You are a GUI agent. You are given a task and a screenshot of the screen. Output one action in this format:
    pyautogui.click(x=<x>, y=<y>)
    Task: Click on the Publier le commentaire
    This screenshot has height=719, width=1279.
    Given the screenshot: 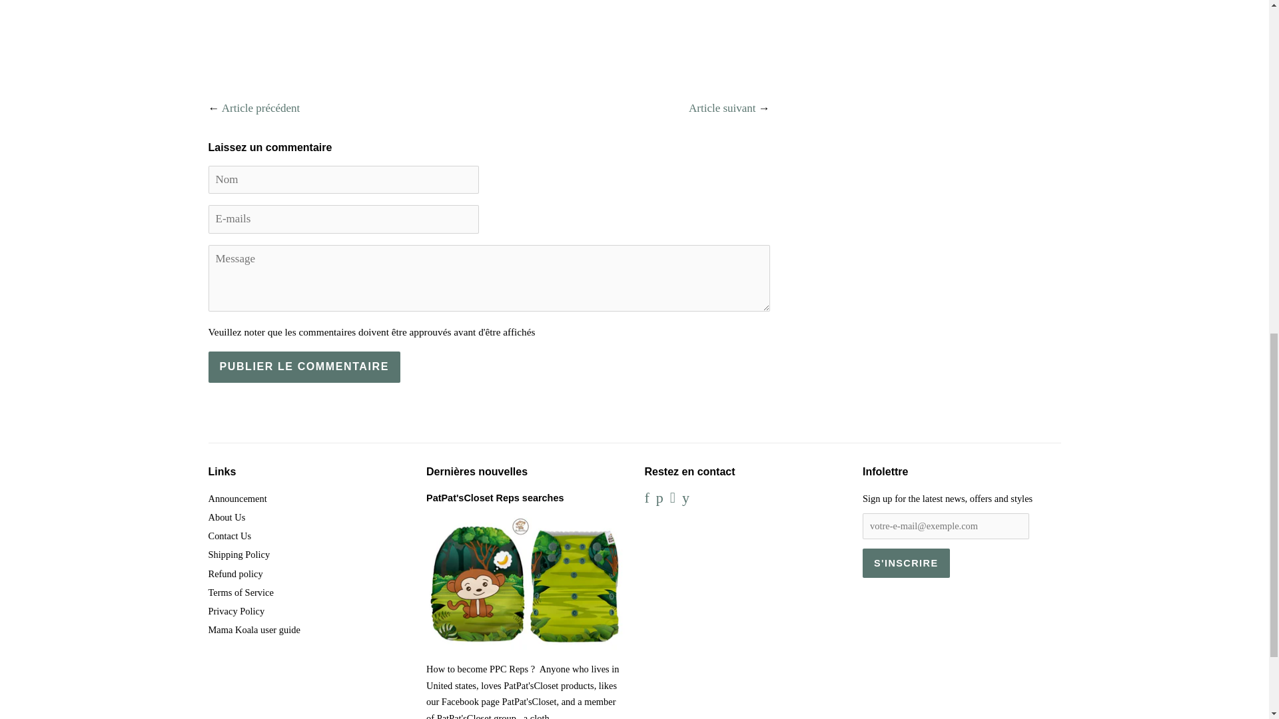 What is the action you would take?
    pyautogui.click(x=303, y=367)
    